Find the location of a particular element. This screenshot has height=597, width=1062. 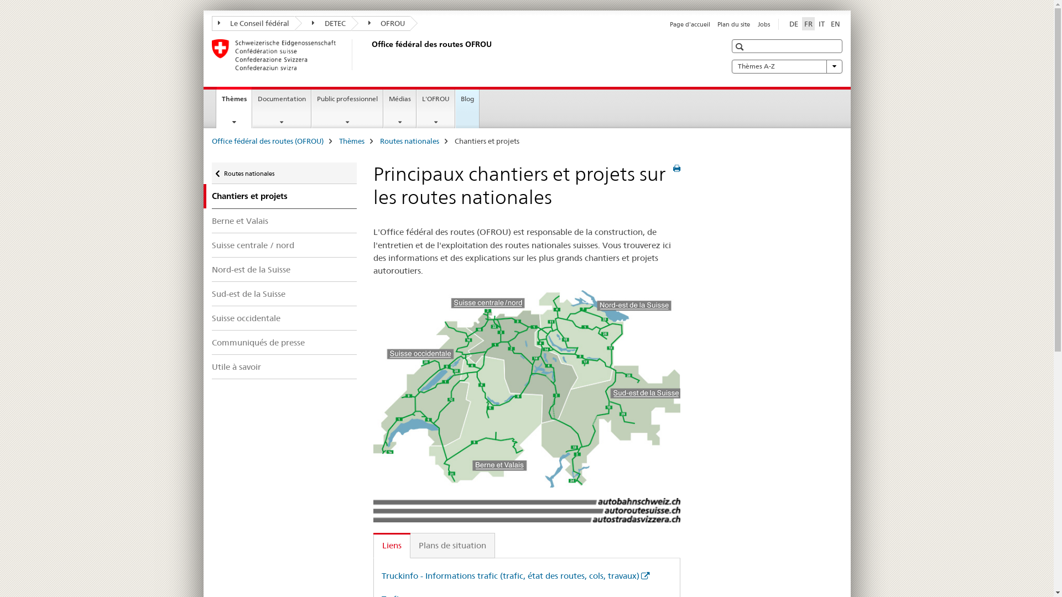

Nord-est de la Suisse is located at coordinates (284, 269).